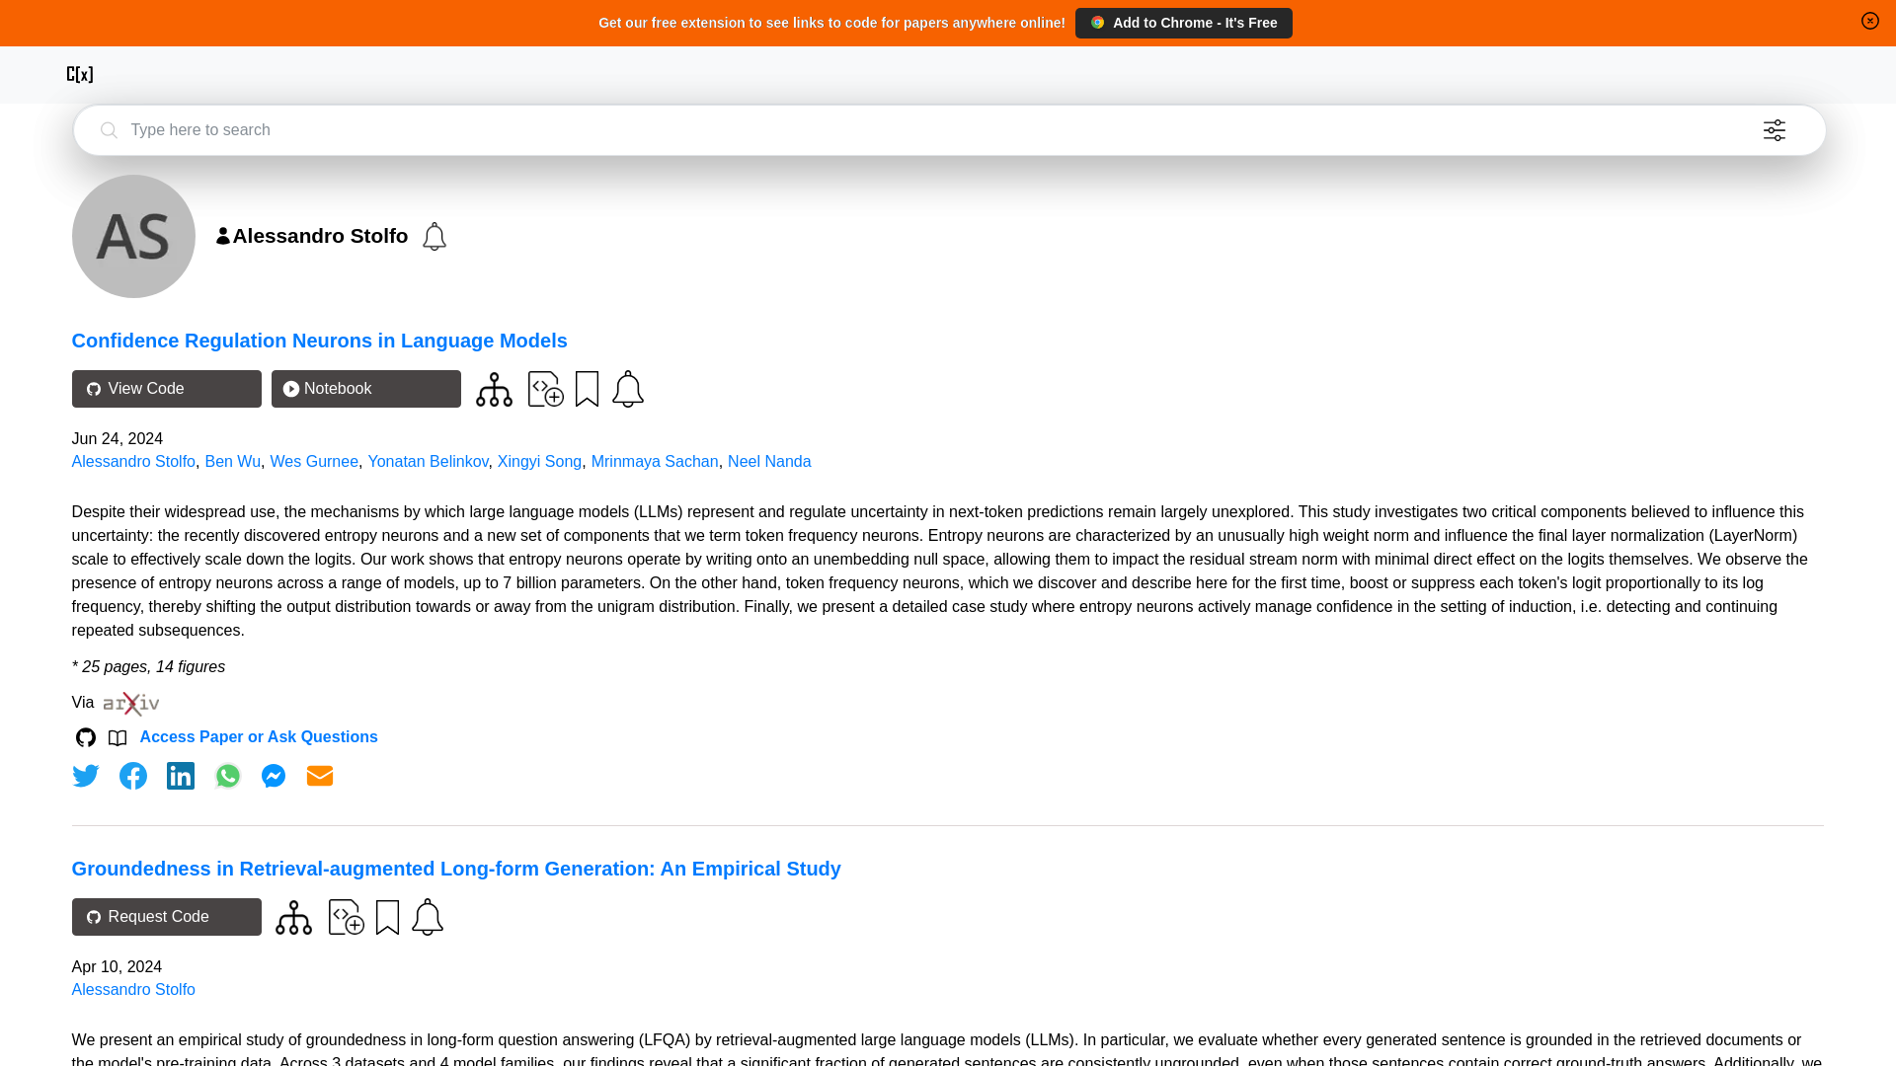  I want to click on Ben Wu, so click(233, 462).